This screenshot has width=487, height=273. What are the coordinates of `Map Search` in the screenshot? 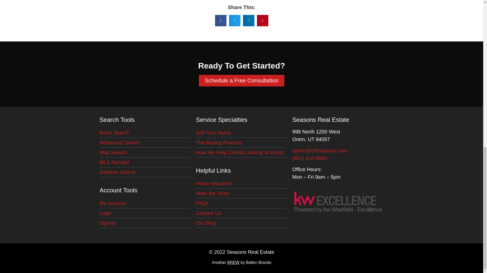 It's located at (145, 153).